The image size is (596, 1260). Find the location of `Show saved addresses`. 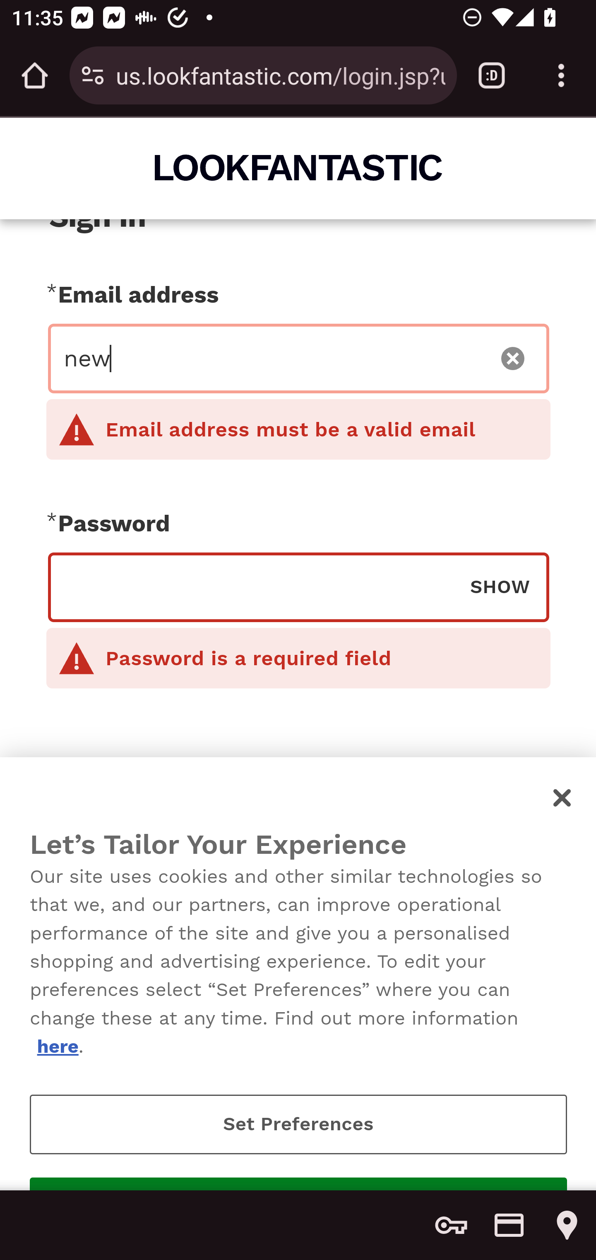

Show saved addresses is located at coordinates (567, 1225).